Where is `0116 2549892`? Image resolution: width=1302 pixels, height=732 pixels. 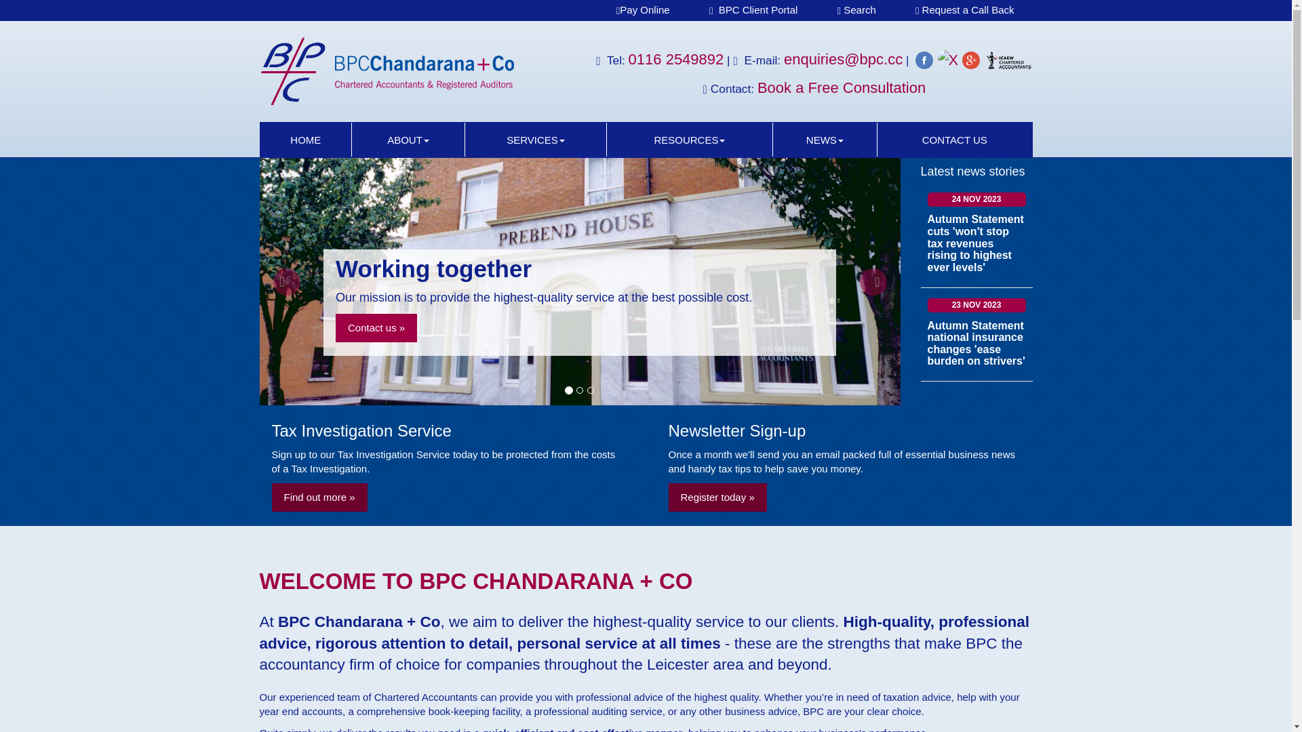
0116 2549892 is located at coordinates (677, 60).